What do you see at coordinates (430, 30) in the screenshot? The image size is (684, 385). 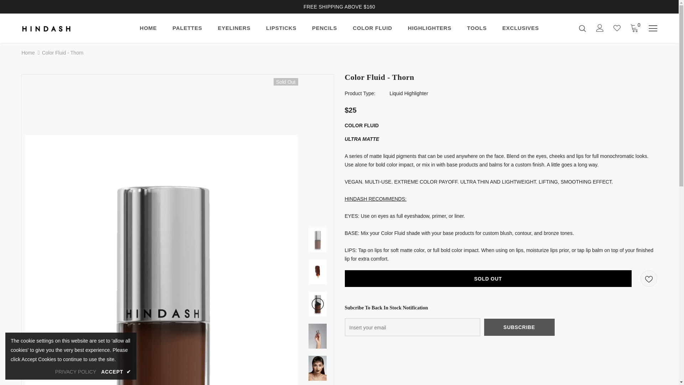 I see `HIGHLIGHTERS` at bounding box center [430, 30].